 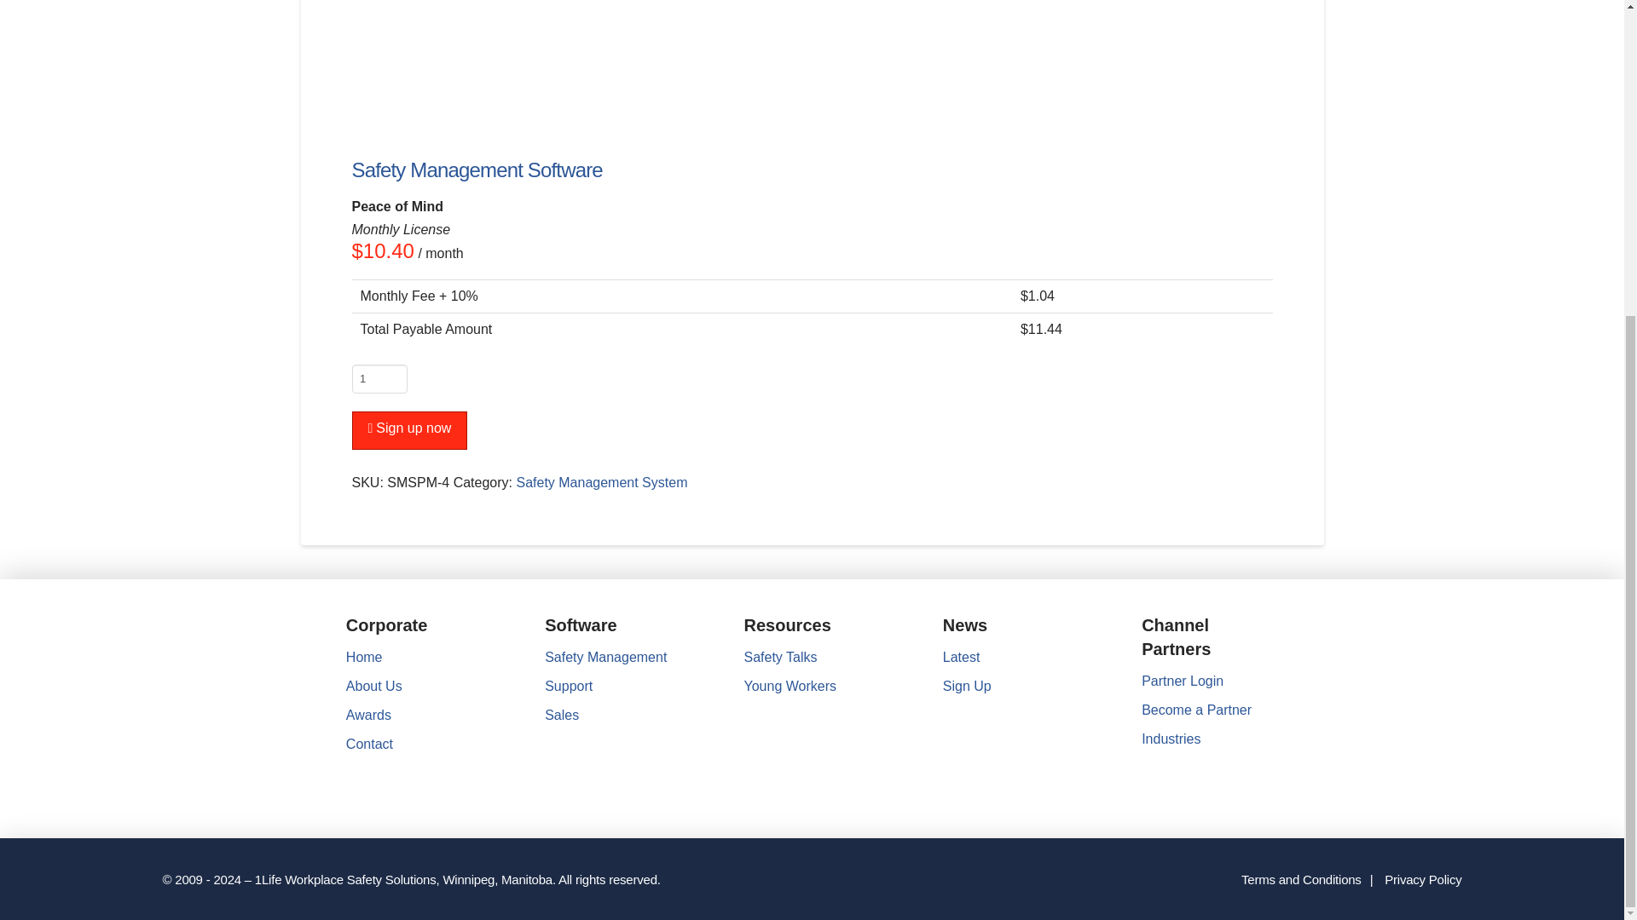 What do you see at coordinates (605, 656) in the screenshot?
I see `Safety Management` at bounding box center [605, 656].